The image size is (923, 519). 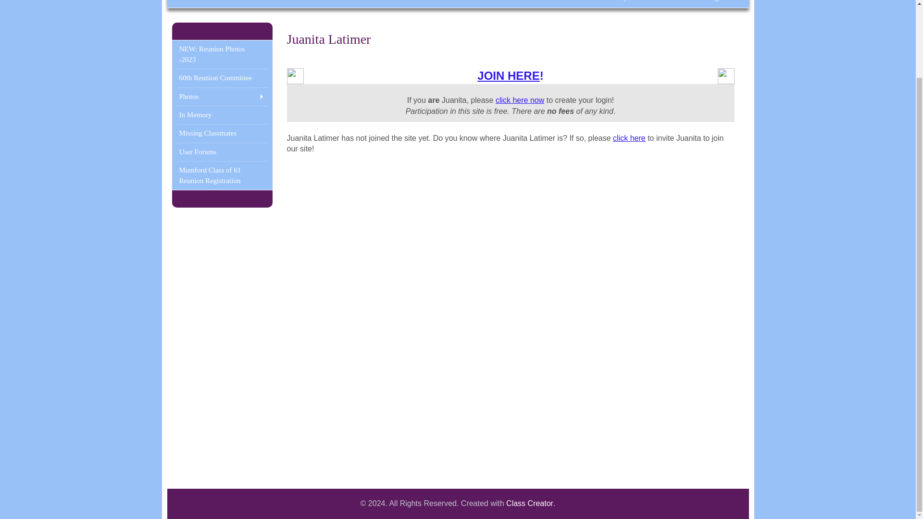 I want to click on Missing Classmates, so click(x=222, y=133).